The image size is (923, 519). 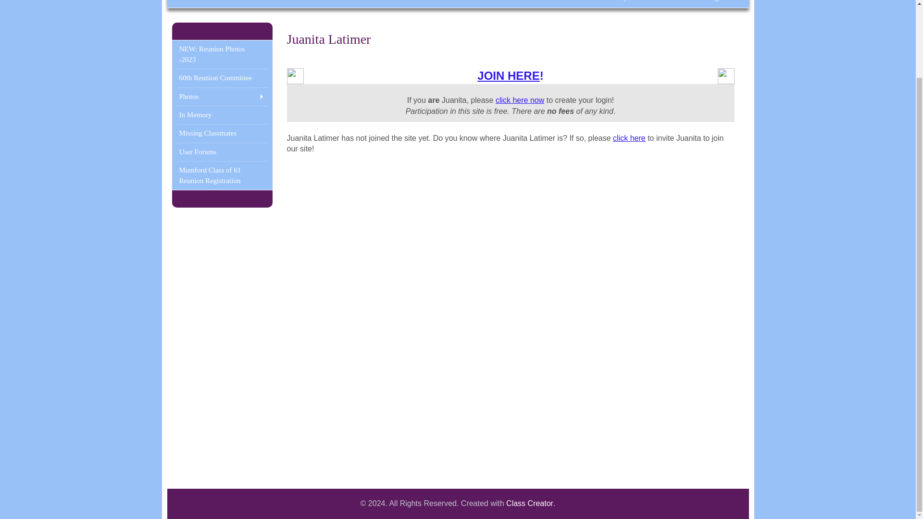 I want to click on Missing Classmates, so click(x=222, y=133).